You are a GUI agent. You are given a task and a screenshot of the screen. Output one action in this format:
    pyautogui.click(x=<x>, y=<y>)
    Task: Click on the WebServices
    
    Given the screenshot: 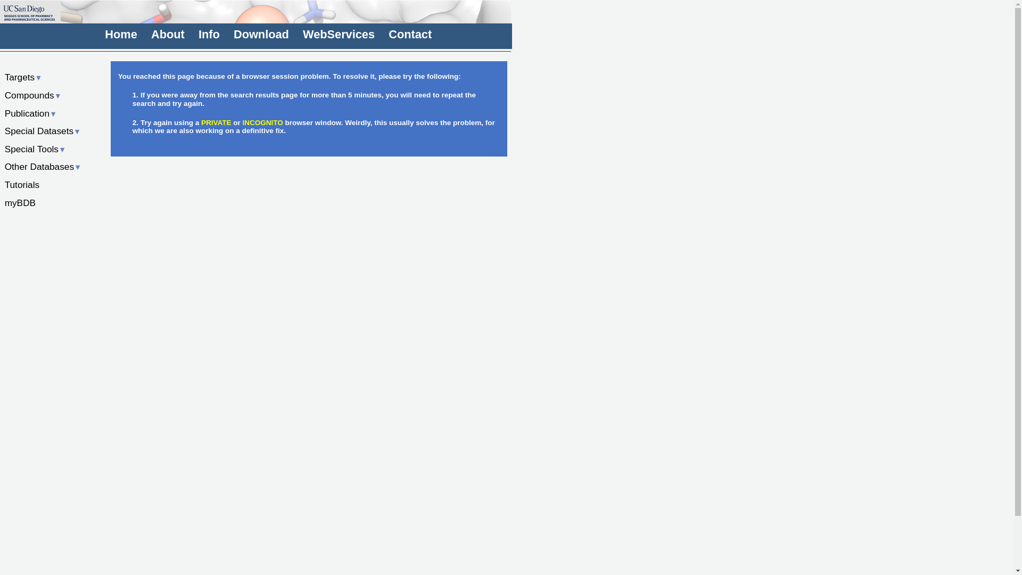 What is the action you would take?
    pyautogui.click(x=339, y=33)
    